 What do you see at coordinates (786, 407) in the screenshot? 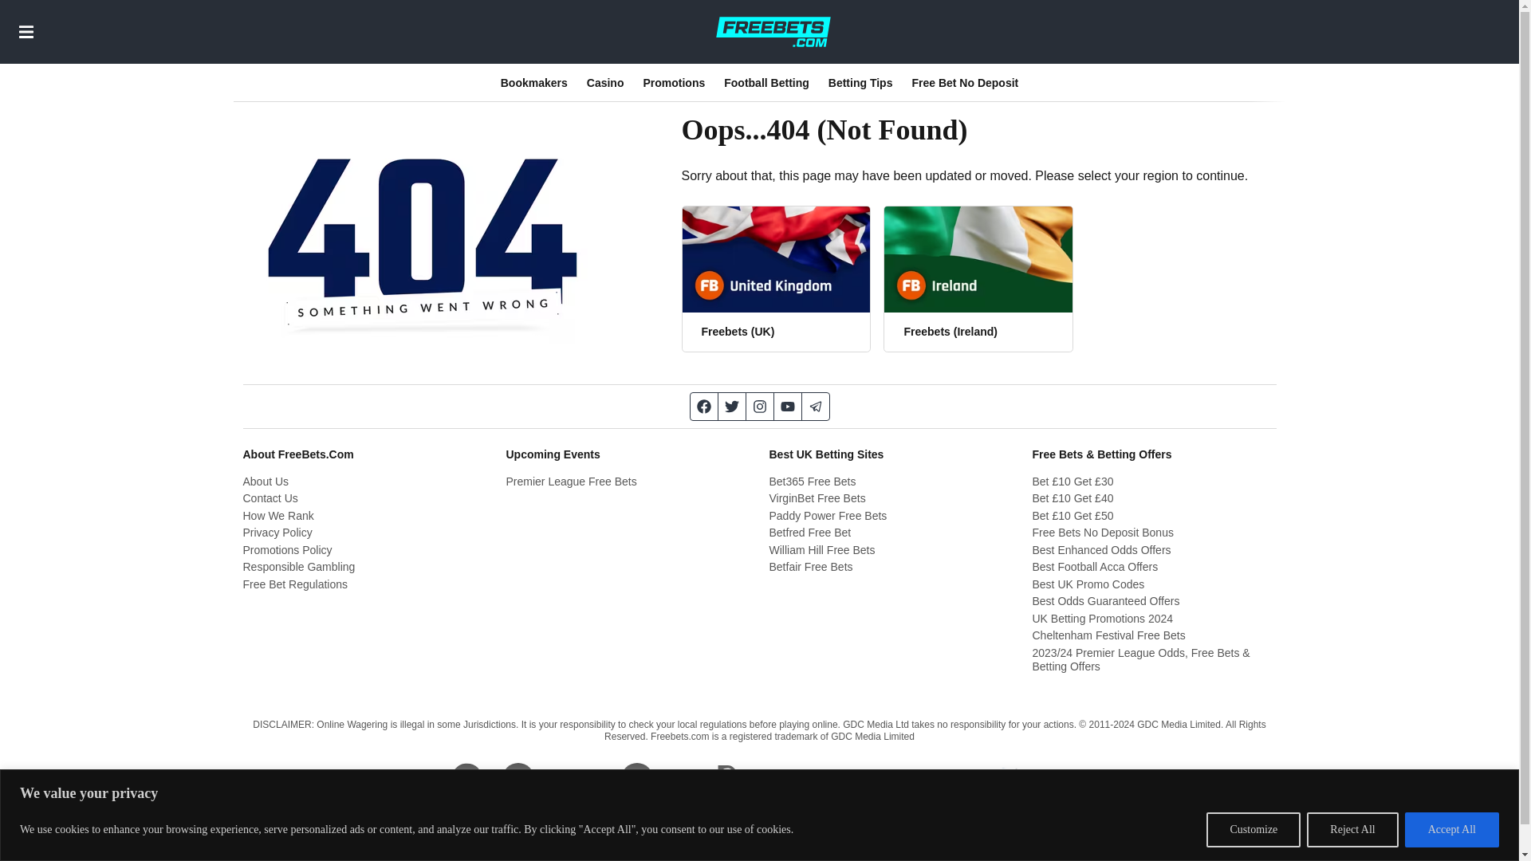
I see `Youtube page` at bounding box center [786, 407].